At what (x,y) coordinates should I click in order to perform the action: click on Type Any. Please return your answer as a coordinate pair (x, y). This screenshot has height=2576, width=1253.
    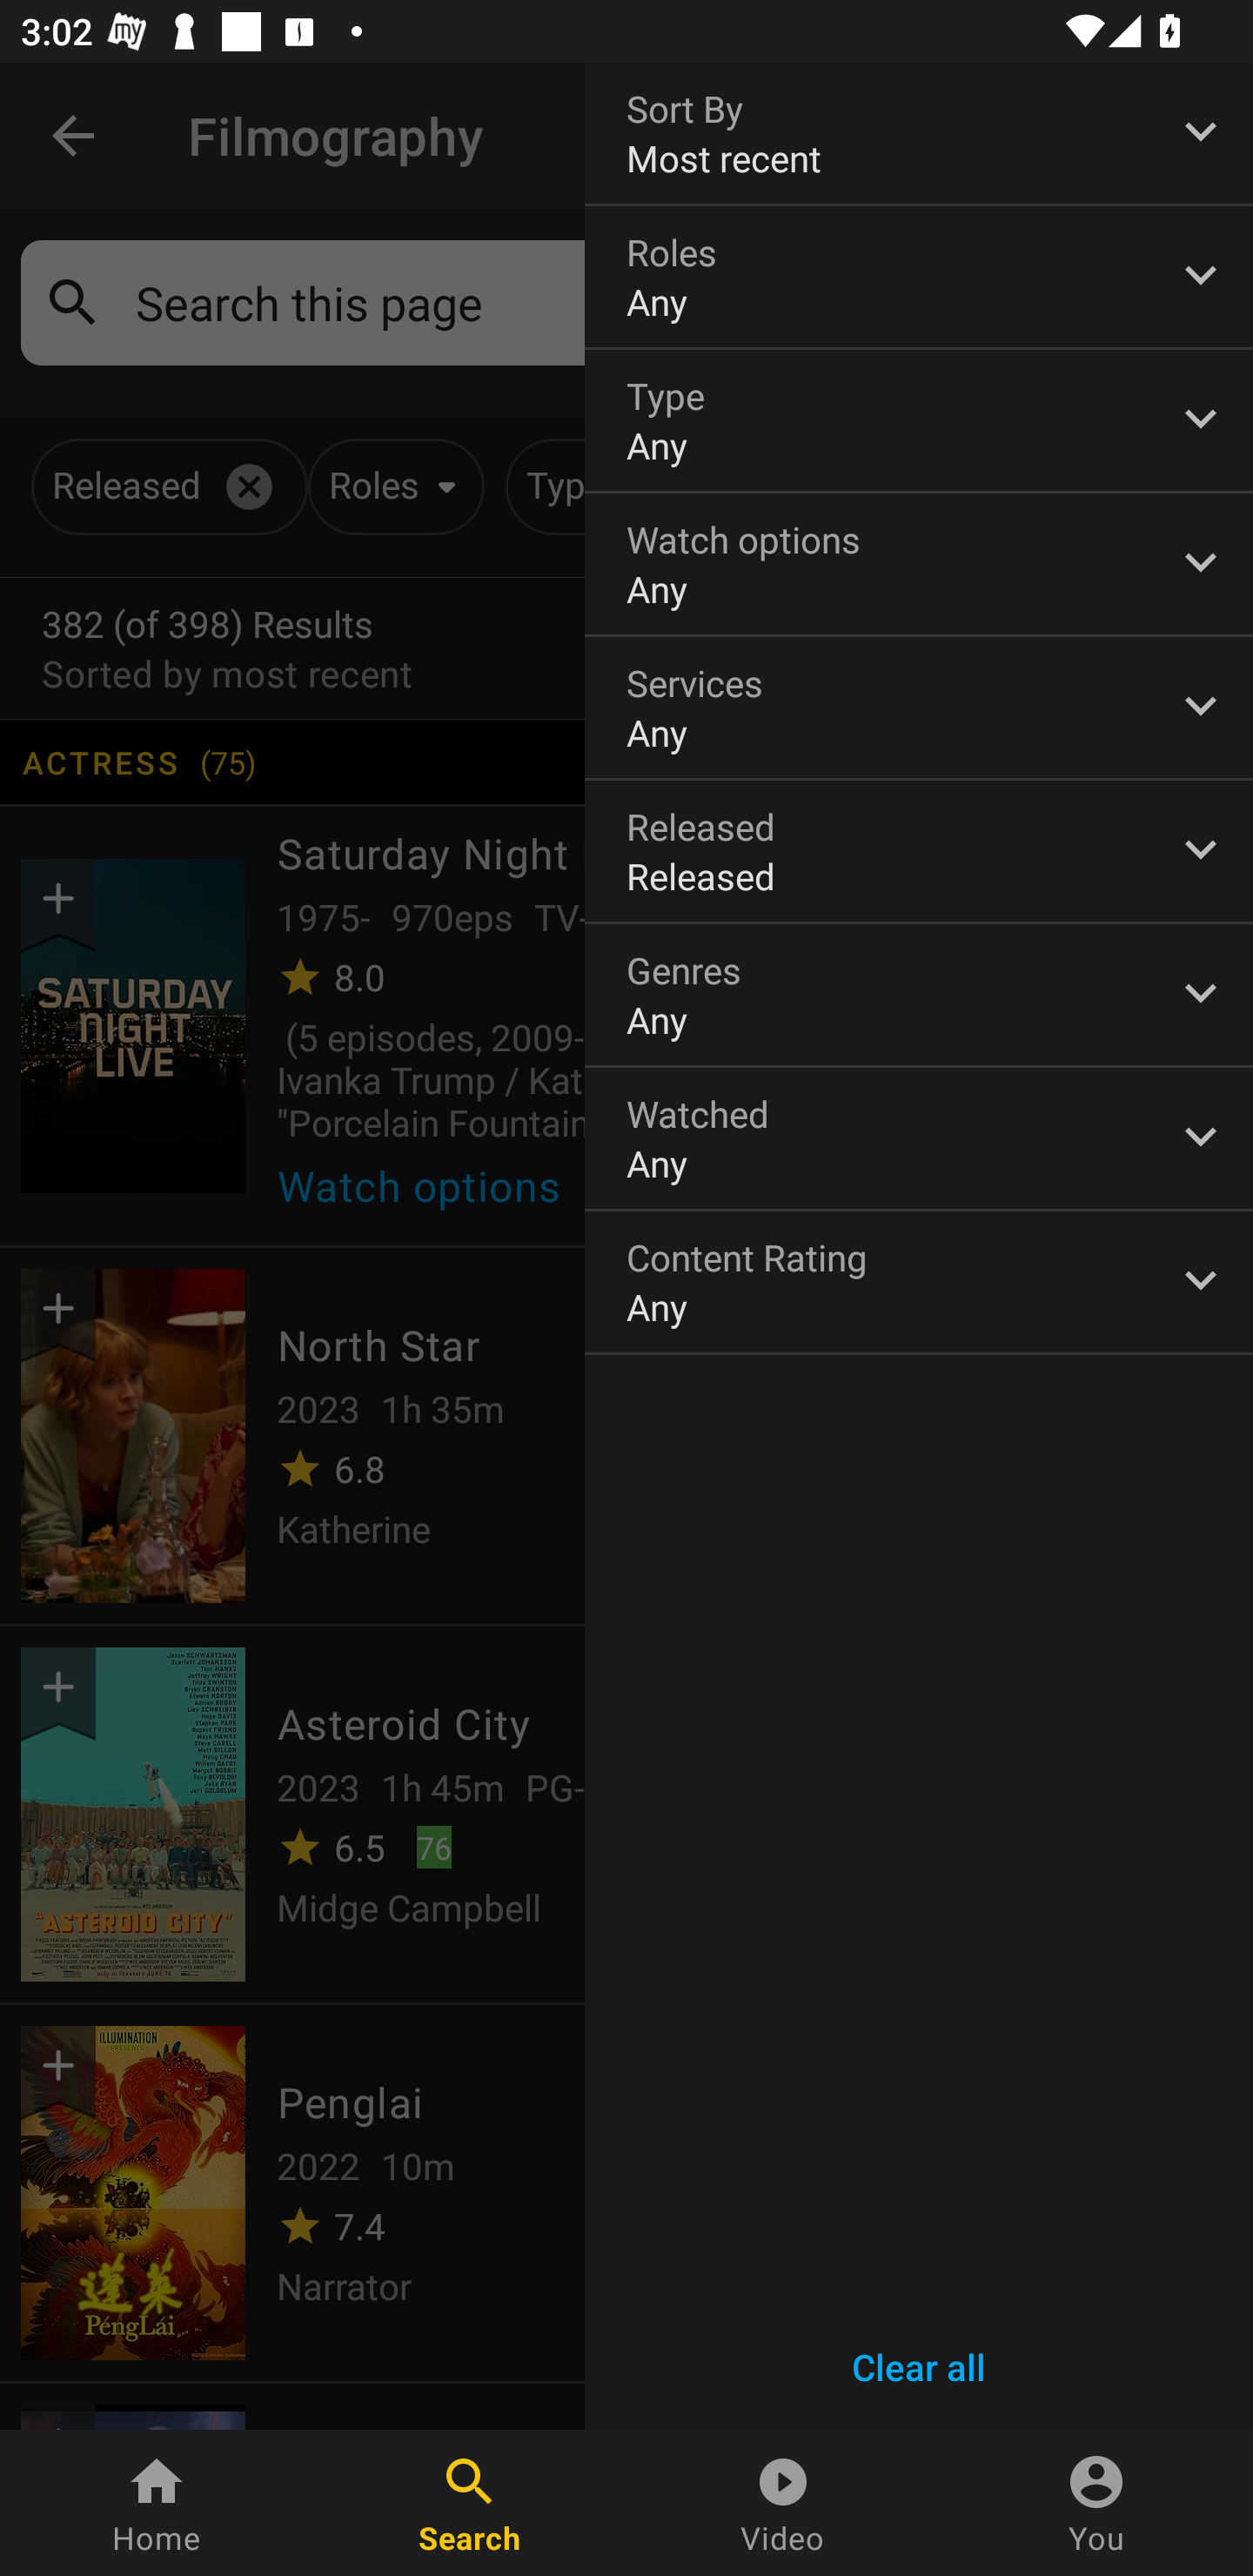
    Looking at the image, I should click on (919, 421).